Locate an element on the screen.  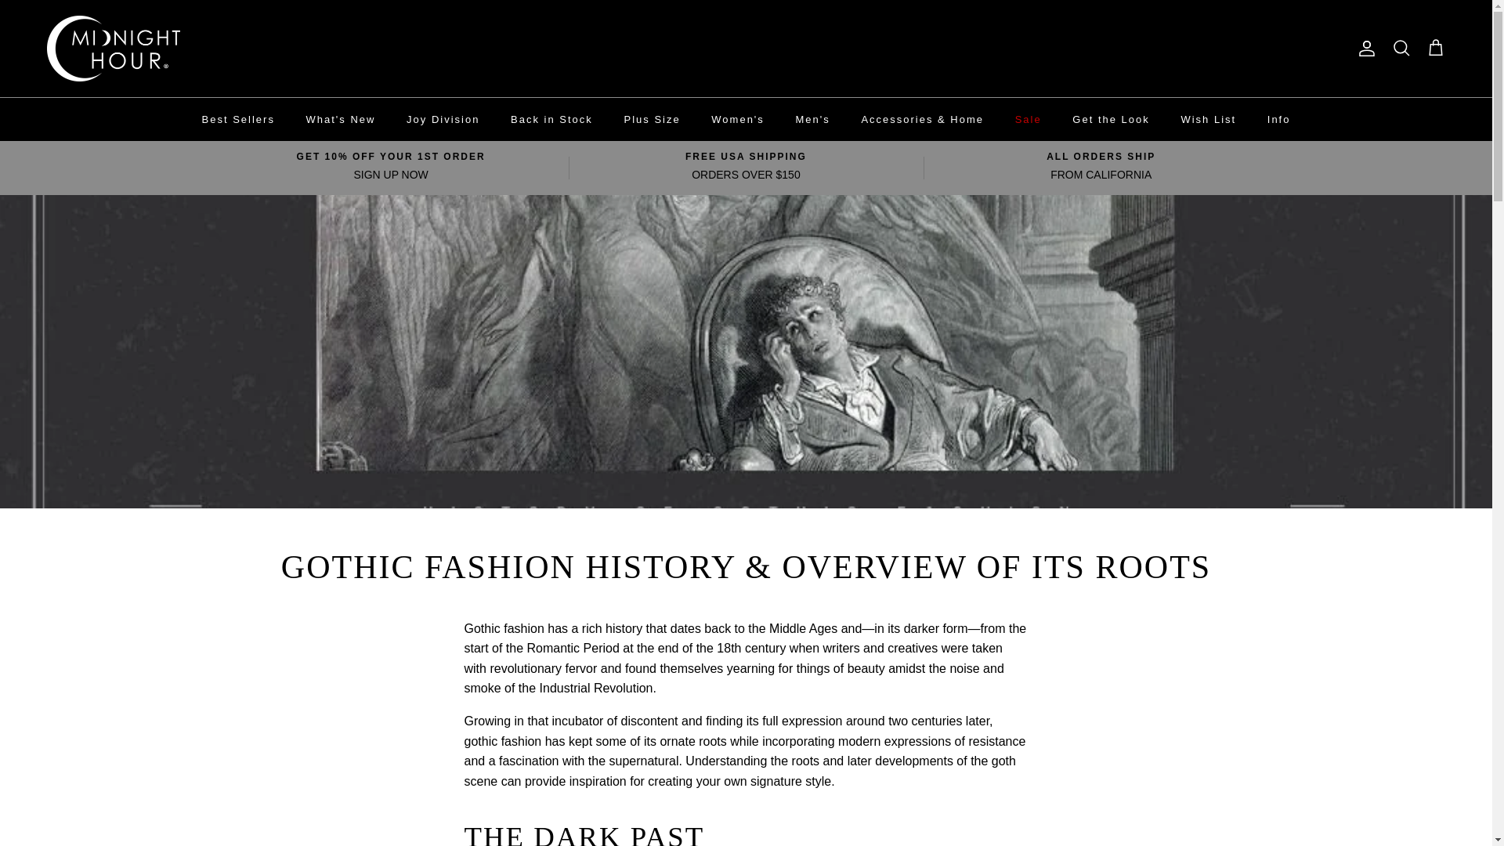
Search is located at coordinates (1401, 48).